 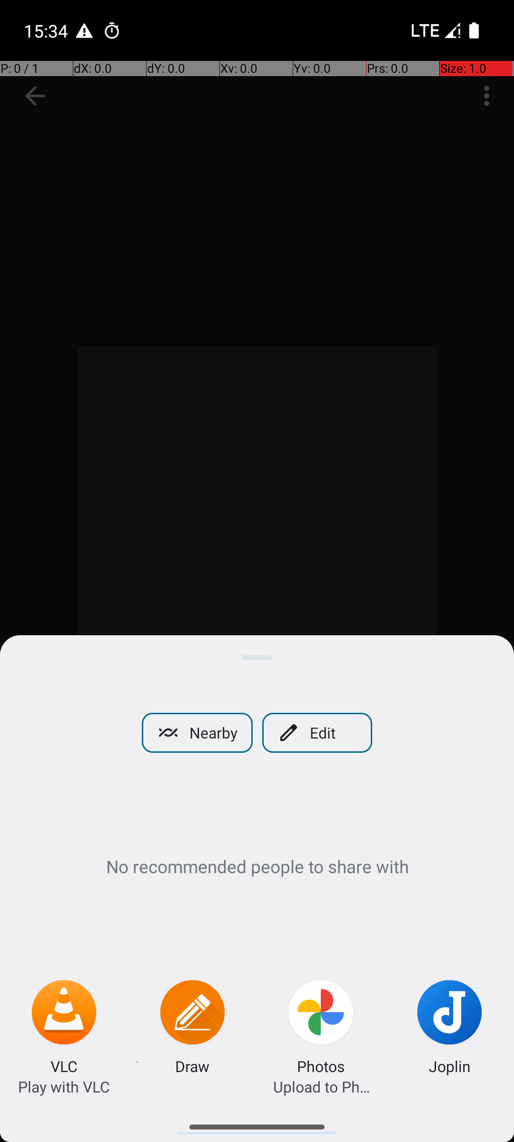 I want to click on Joplin, so click(x=450, y=1066).